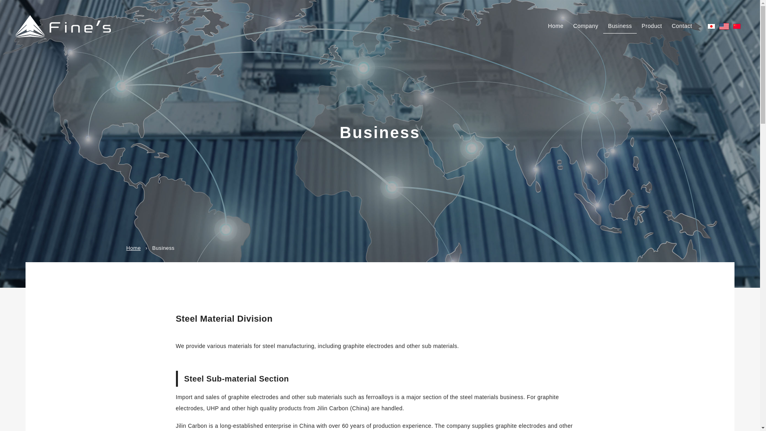  What do you see at coordinates (63, 26) in the screenshot?
I see `Fine's Co., Ltd` at bounding box center [63, 26].